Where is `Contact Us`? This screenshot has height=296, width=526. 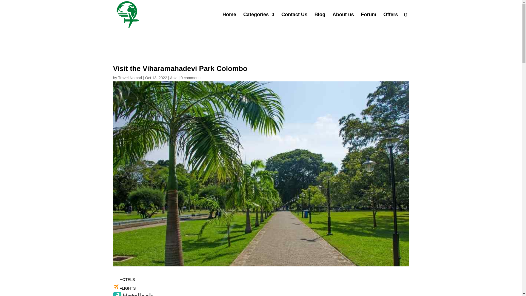 Contact Us is located at coordinates (294, 21).